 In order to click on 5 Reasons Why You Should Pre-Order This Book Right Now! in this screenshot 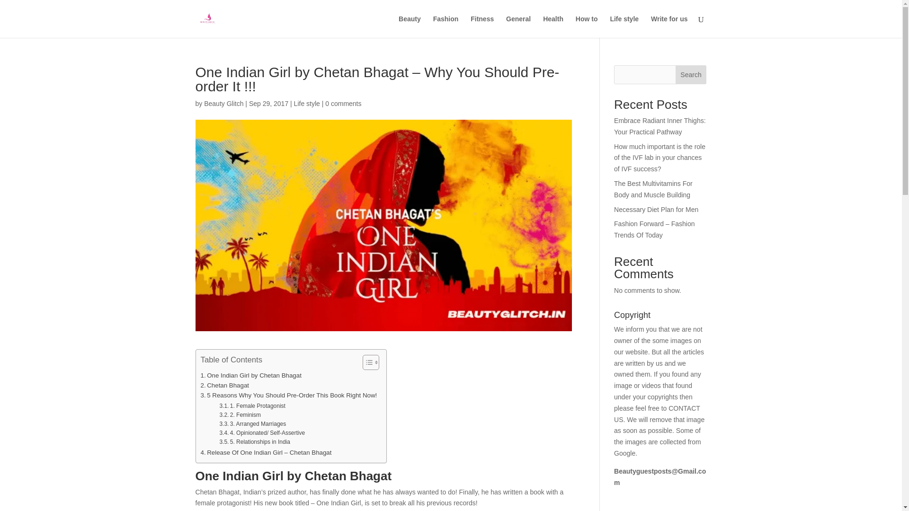, I will do `click(289, 395)`.